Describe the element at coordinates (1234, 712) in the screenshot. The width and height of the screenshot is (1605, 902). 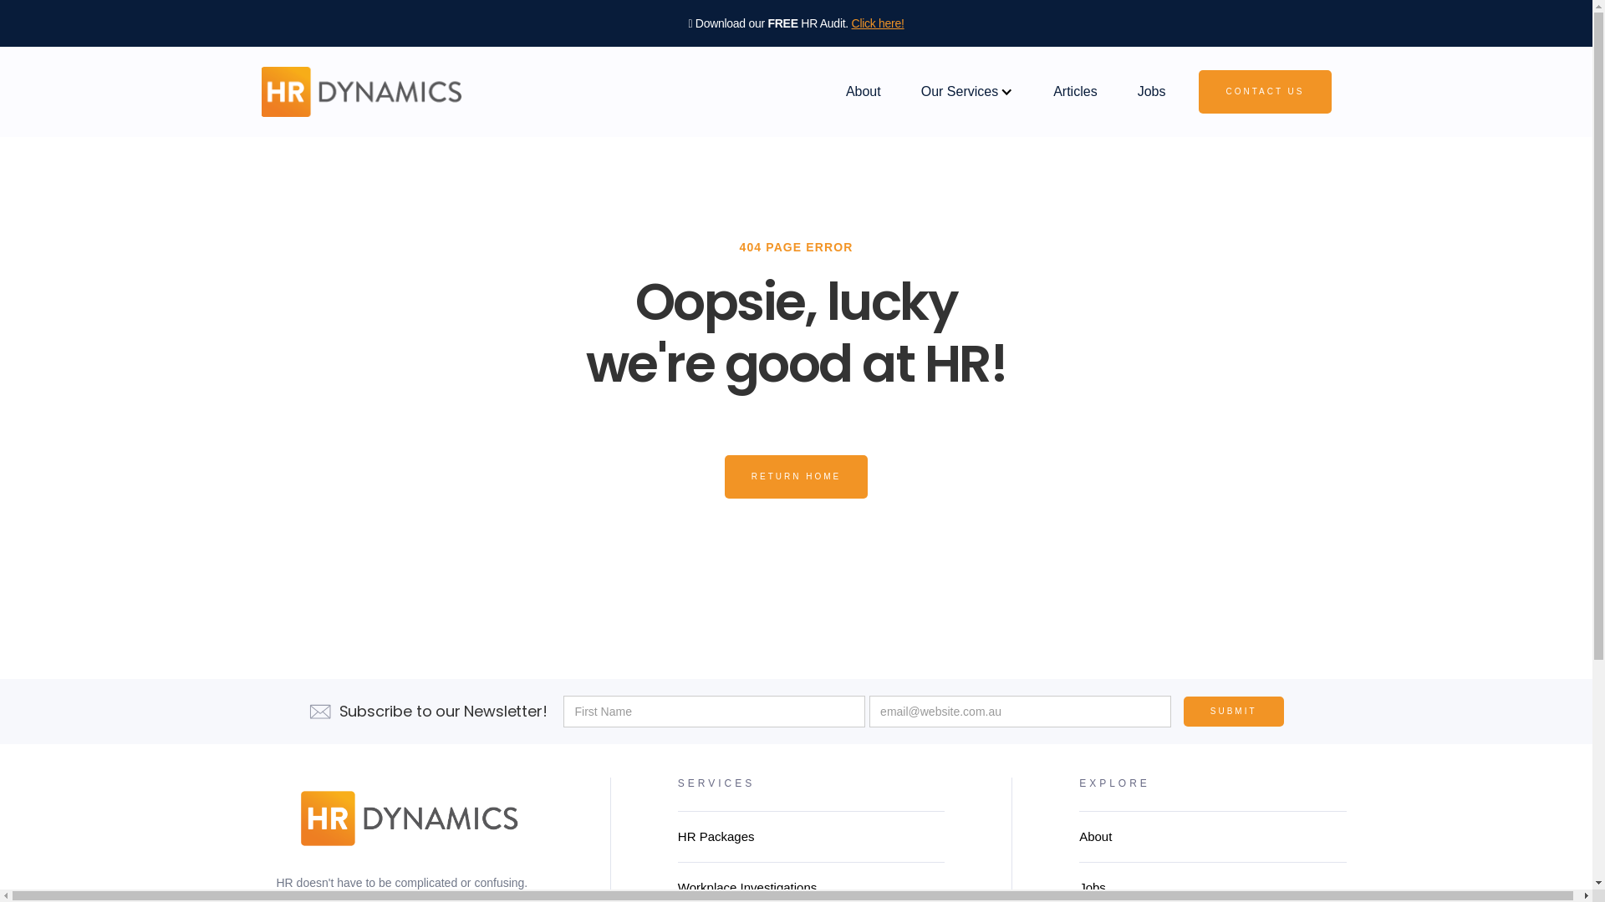
I see `Submit` at that location.